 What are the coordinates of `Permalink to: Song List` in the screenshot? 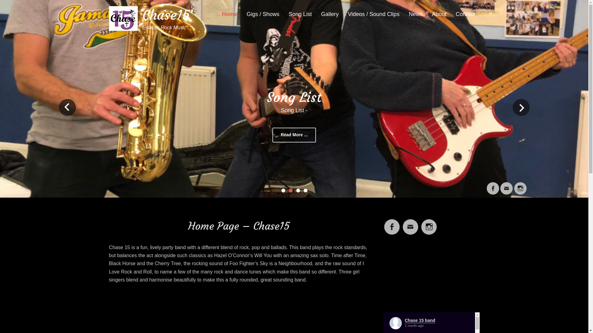 It's located at (294, 99).